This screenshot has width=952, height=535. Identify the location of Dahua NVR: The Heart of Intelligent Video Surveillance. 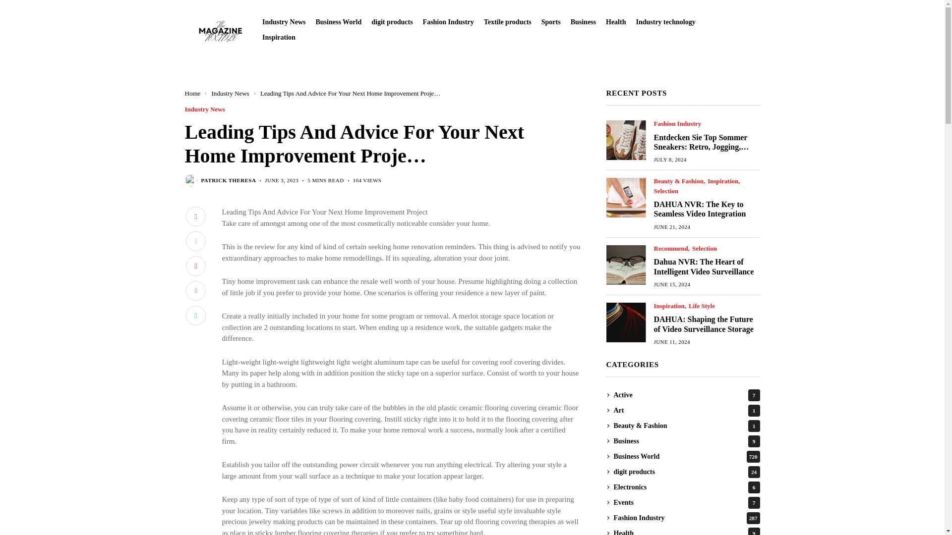
(625, 264).